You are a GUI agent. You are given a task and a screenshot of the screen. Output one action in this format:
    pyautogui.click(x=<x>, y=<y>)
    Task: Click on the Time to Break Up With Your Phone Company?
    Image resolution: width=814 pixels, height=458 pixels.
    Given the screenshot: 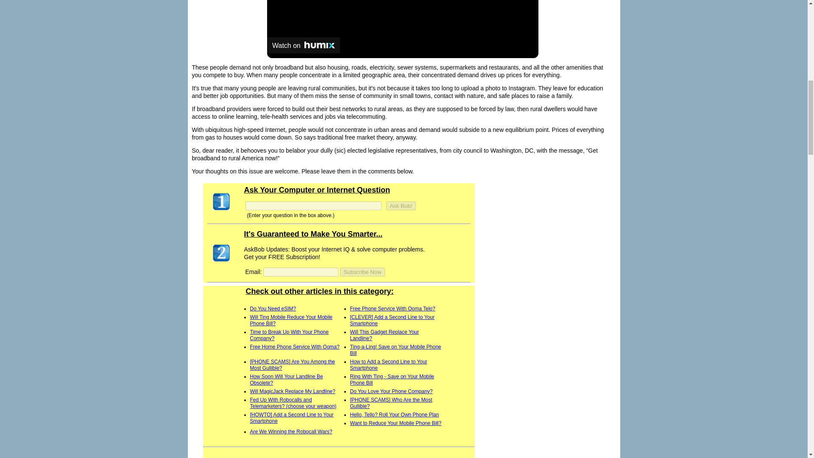 What is the action you would take?
    pyautogui.click(x=289, y=335)
    